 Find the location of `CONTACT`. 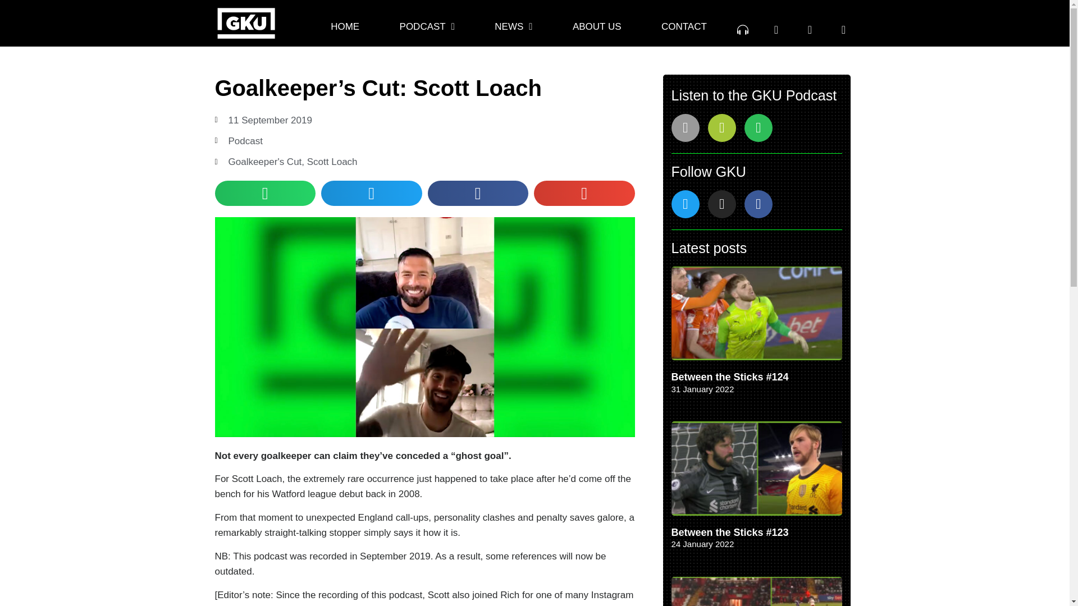

CONTACT is located at coordinates (684, 27).